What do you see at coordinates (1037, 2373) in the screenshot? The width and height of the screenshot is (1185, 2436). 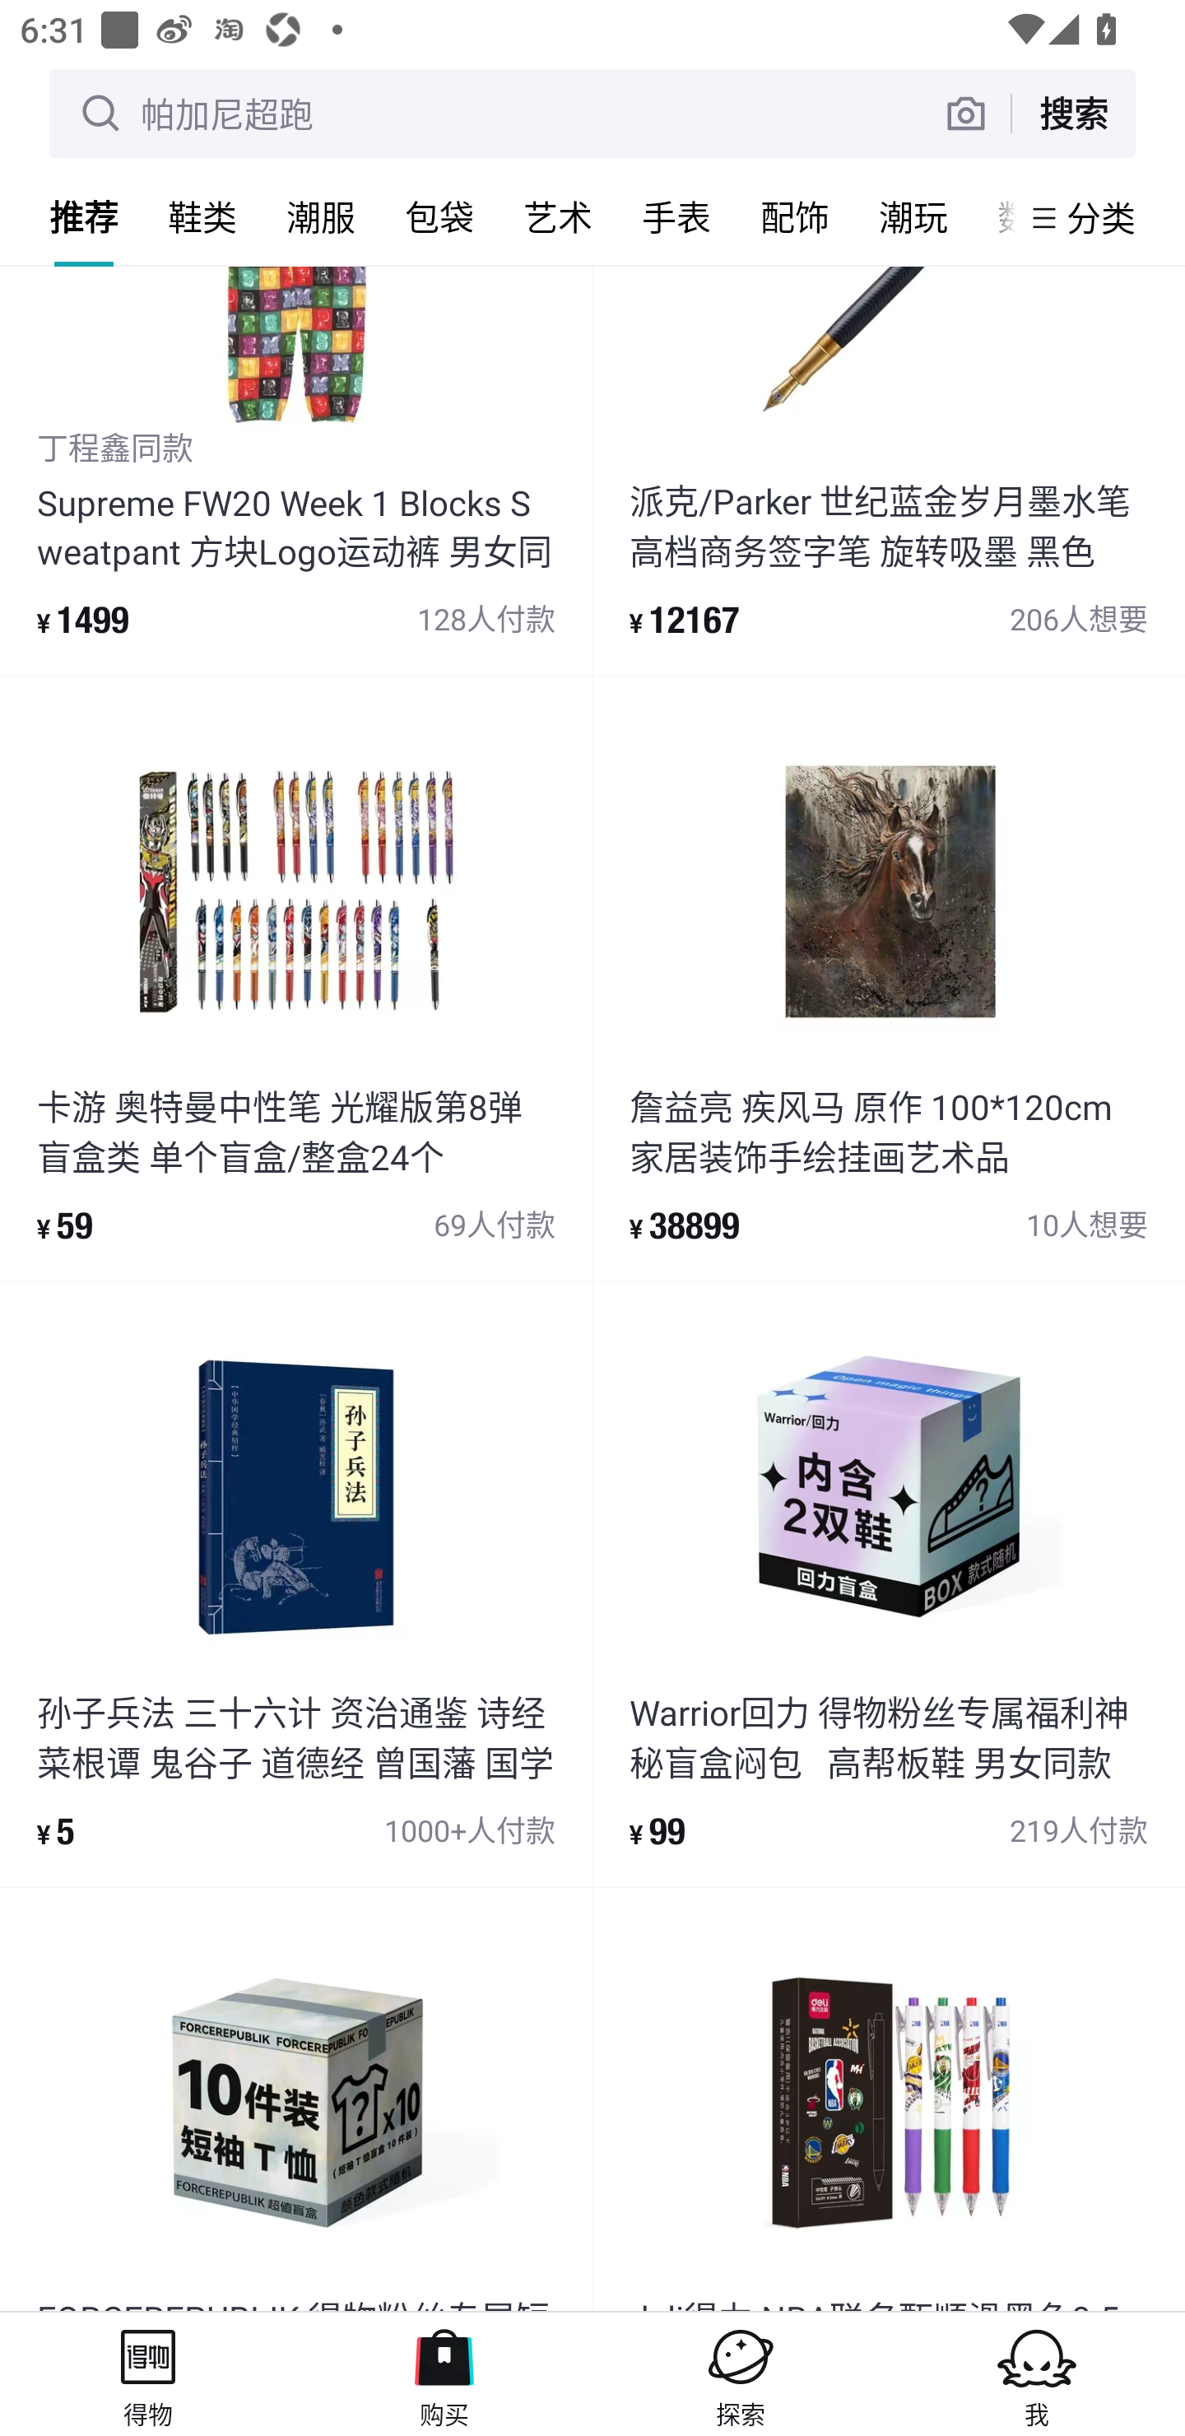 I see `我` at bounding box center [1037, 2373].